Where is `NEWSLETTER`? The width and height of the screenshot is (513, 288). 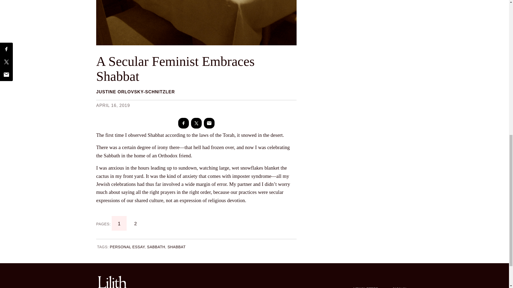
NEWSLETTER is located at coordinates (366, 283).